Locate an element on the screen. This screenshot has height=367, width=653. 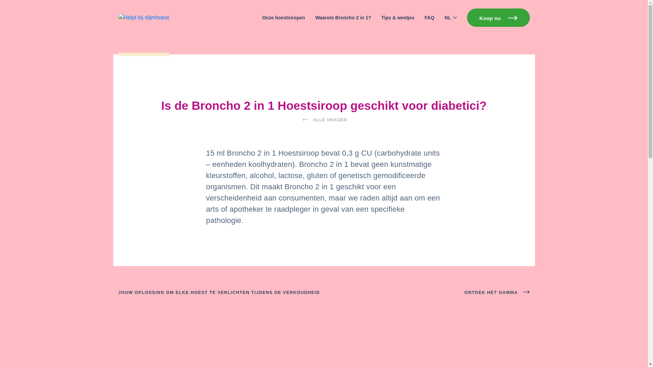
Koop nu is located at coordinates (499, 18).